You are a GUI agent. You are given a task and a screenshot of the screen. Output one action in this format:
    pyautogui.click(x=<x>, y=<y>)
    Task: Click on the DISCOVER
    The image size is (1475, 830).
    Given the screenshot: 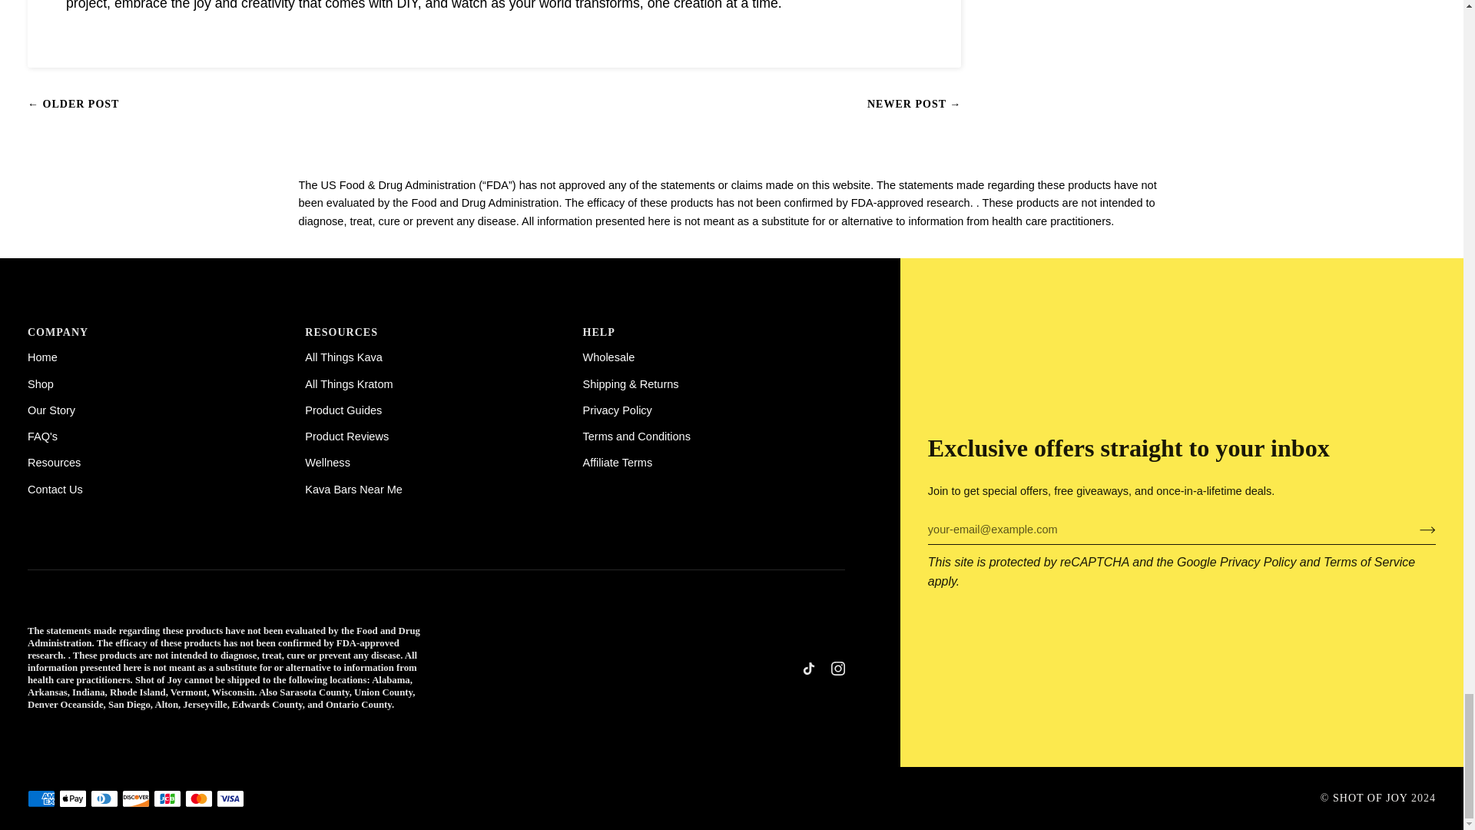 What is the action you would take?
    pyautogui.click(x=136, y=798)
    